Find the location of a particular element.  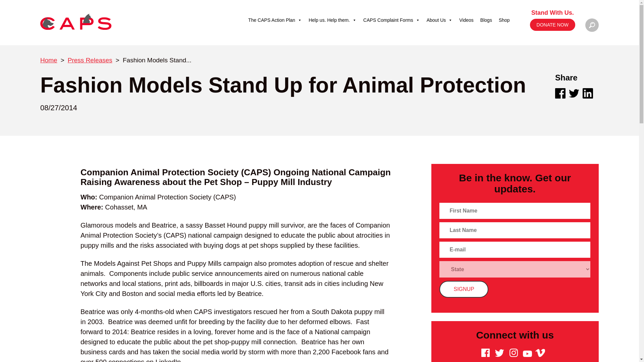

About Us is located at coordinates (439, 20).